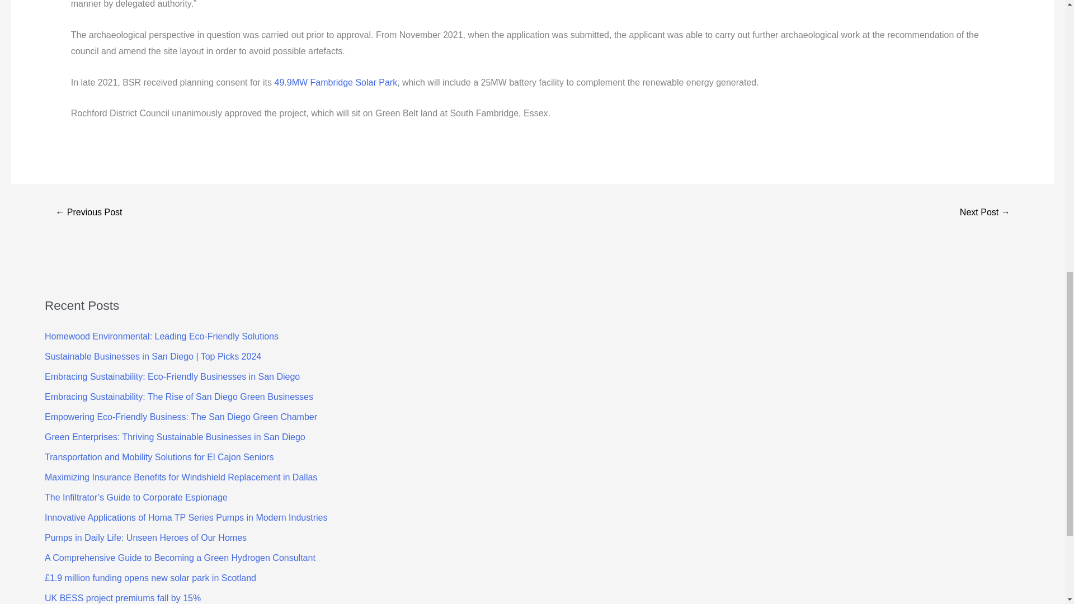 The width and height of the screenshot is (1074, 604). Describe the element at coordinates (335, 82) in the screenshot. I see `49.9MW Fambridge Solar Park` at that location.